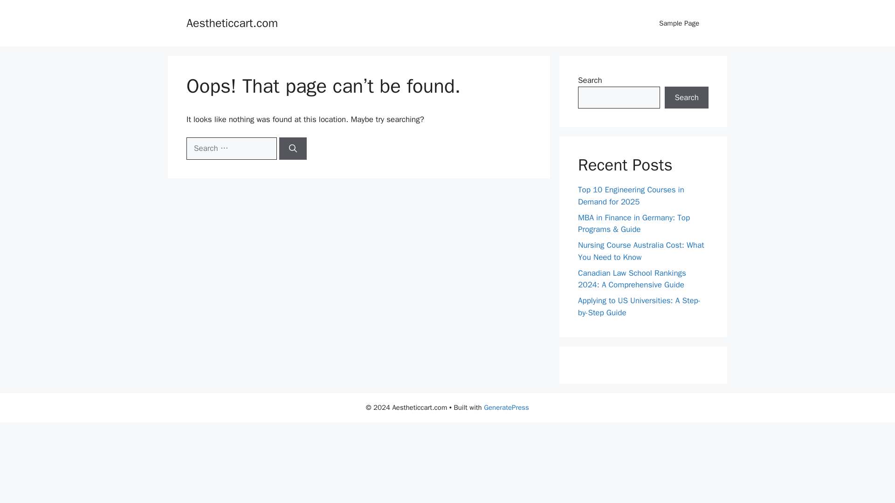  What do you see at coordinates (641, 251) in the screenshot?
I see `Nursing Course Australia Cost: What You Need to Know` at bounding box center [641, 251].